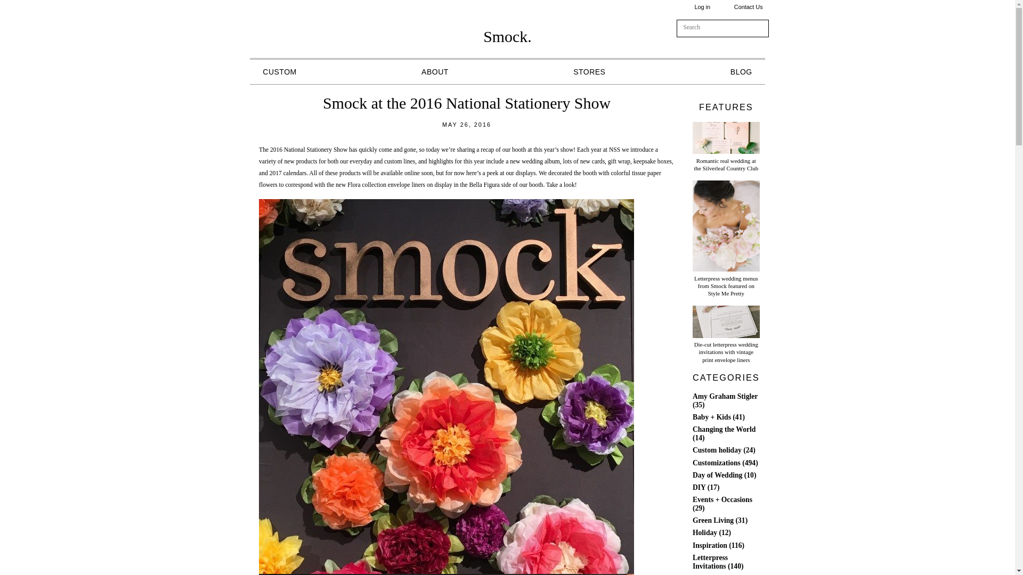  What do you see at coordinates (589, 71) in the screenshot?
I see `STORES` at bounding box center [589, 71].